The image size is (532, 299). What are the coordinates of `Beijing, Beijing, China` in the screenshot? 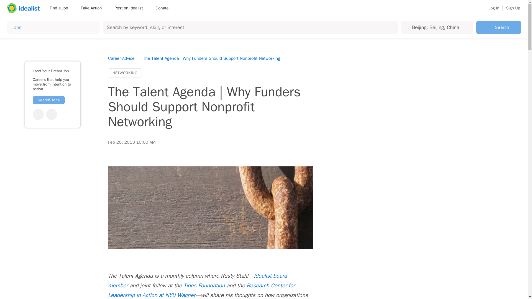 It's located at (436, 27).